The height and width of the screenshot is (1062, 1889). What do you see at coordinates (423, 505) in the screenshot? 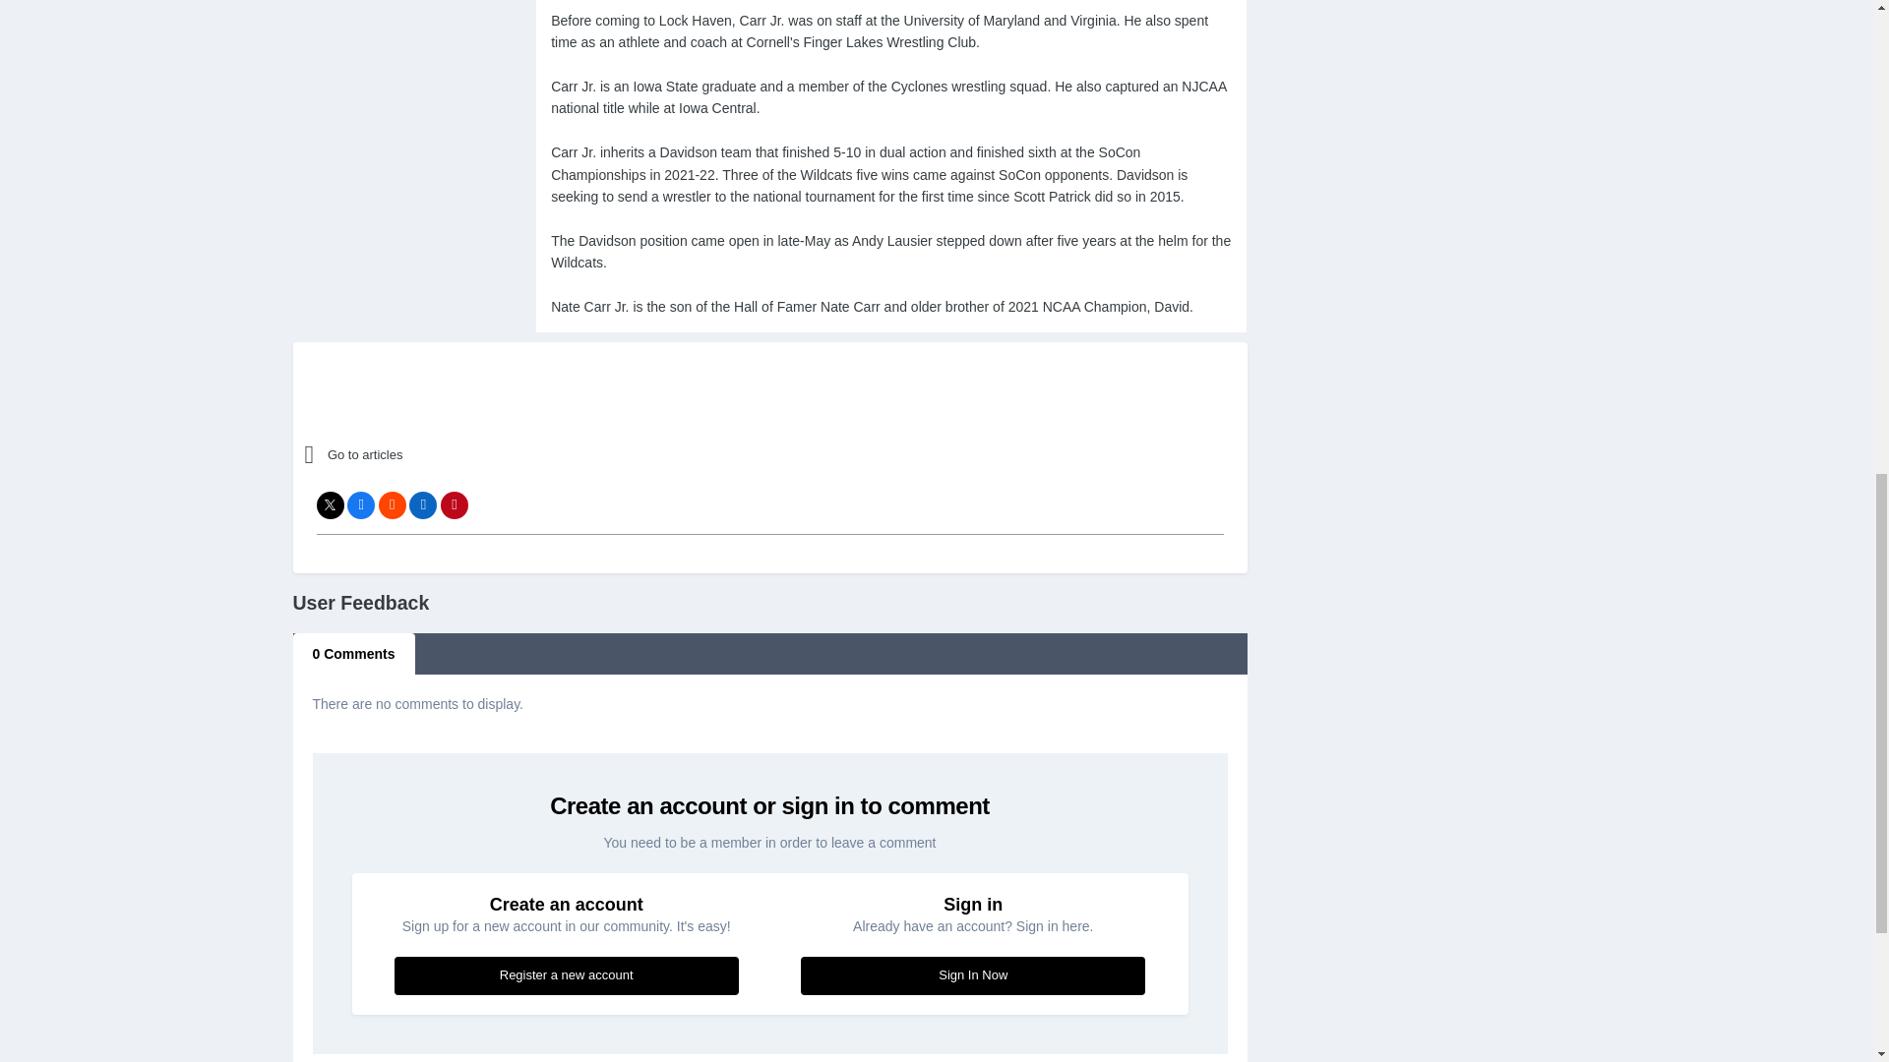
I see `Share on LinkedIn` at bounding box center [423, 505].